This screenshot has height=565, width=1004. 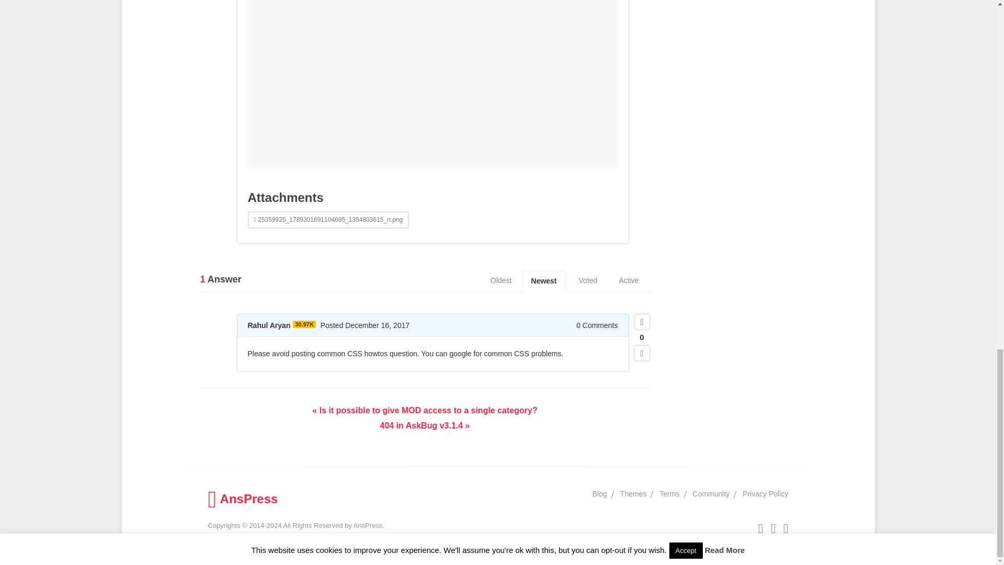 What do you see at coordinates (304, 324) in the screenshot?
I see `Reputation` at bounding box center [304, 324].